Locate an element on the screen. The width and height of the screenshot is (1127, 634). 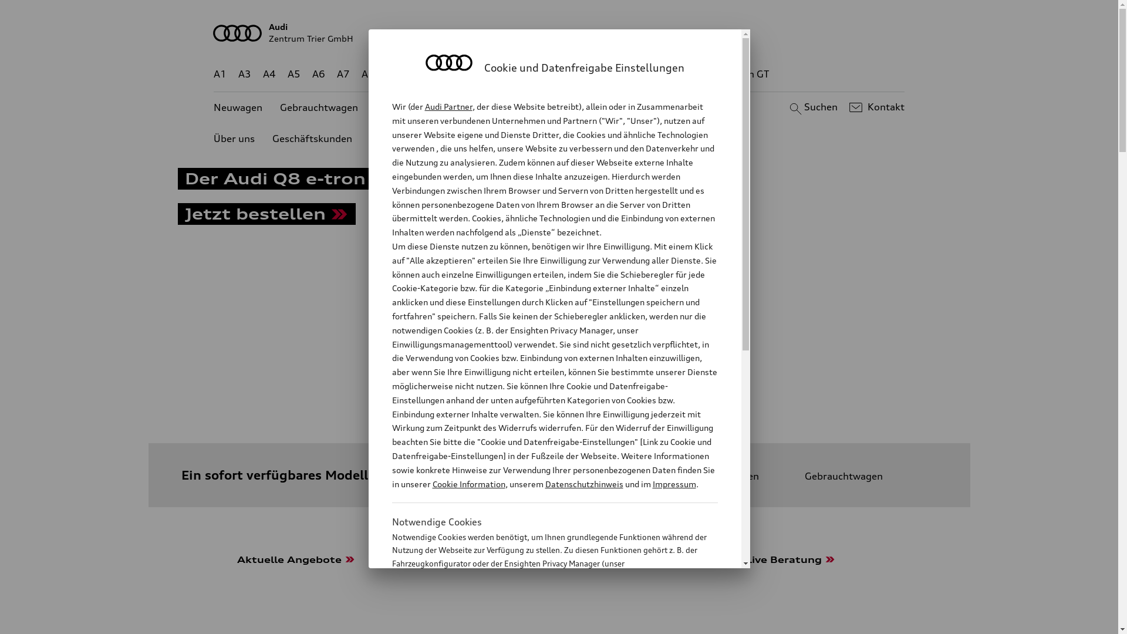
Neuwagen is located at coordinates (724, 476).